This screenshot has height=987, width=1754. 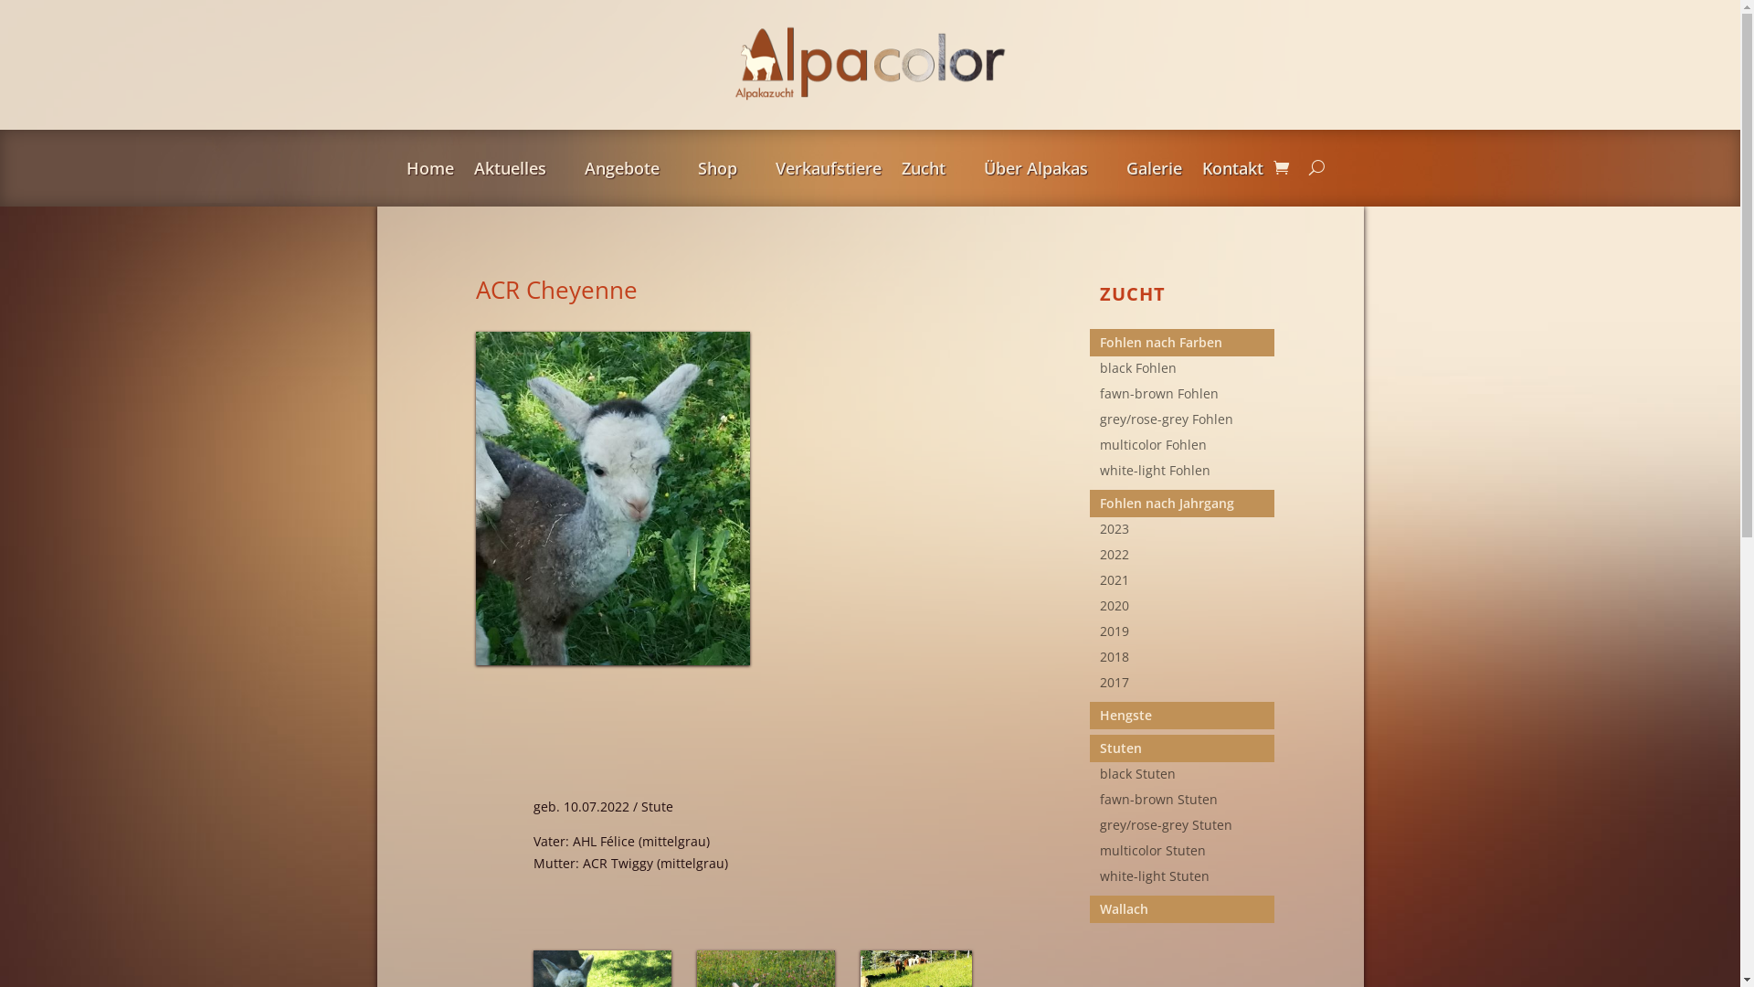 What do you see at coordinates (631, 172) in the screenshot?
I see `Angebote` at bounding box center [631, 172].